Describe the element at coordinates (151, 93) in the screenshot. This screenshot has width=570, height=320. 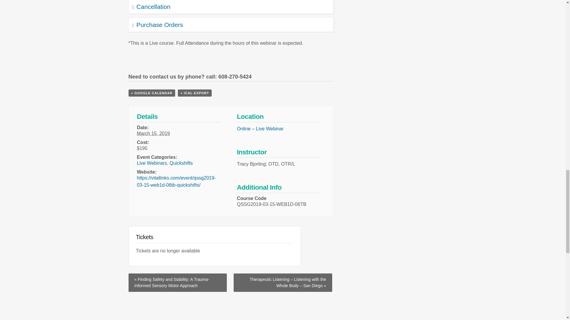
I see `Add to Google Calendar` at that location.